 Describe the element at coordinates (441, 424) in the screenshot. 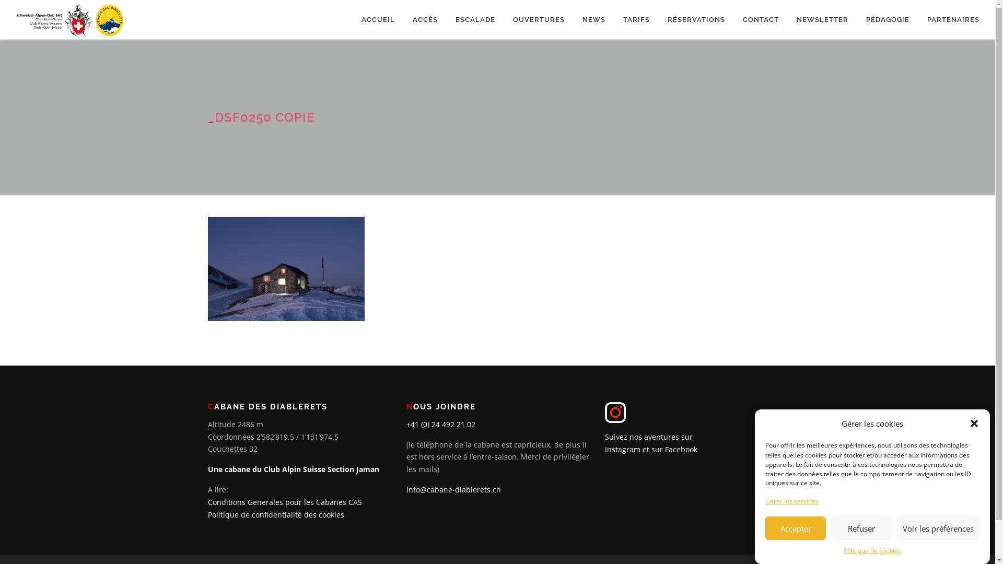

I see `+41 (0) 24 492 21 02` at that location.